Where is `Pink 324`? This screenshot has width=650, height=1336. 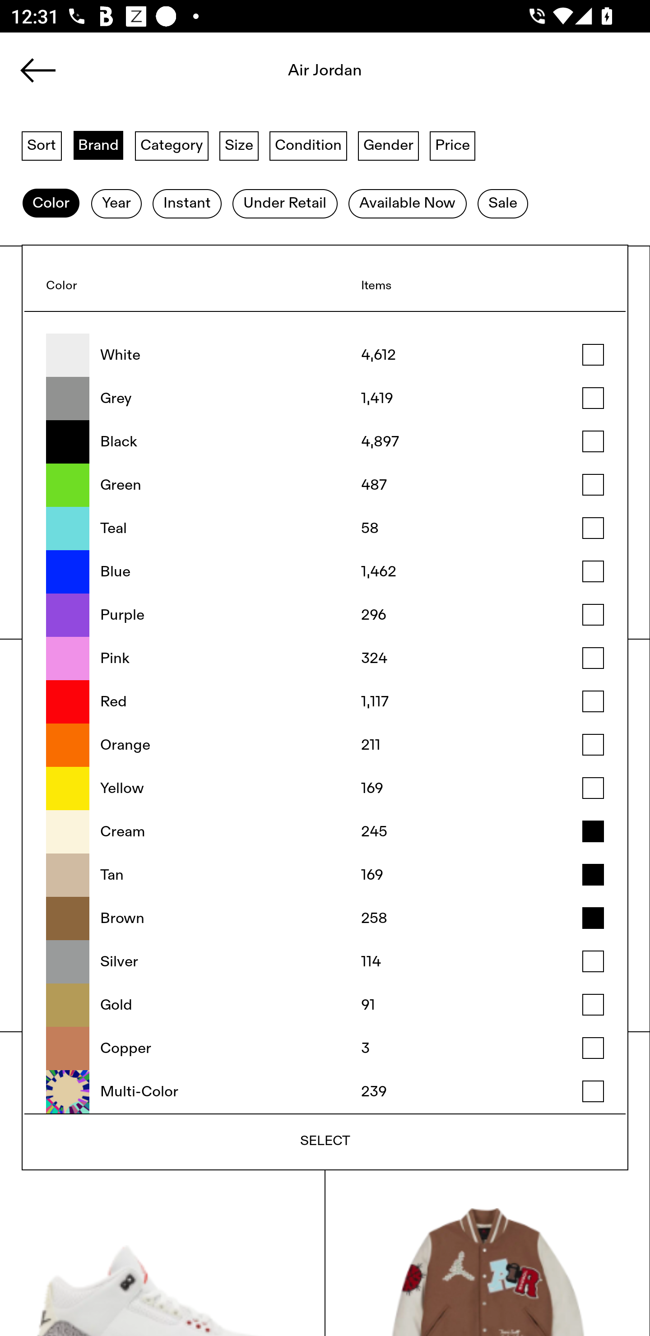 Pink 324 is located at coordinates (325, 658).